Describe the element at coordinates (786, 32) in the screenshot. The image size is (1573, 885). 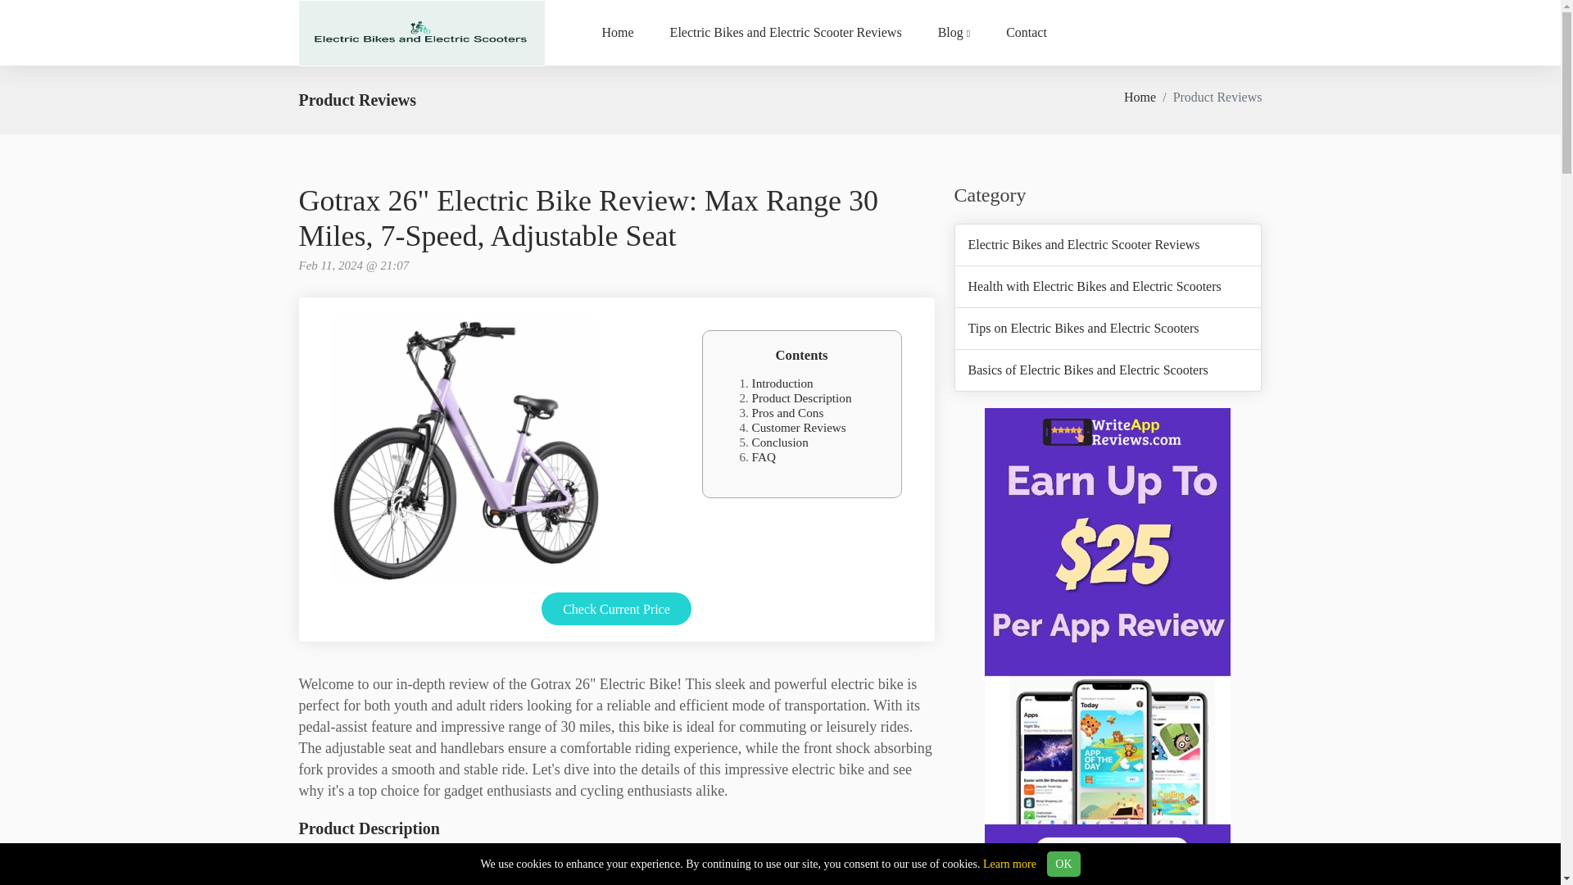
I see `Reviews` at that location.